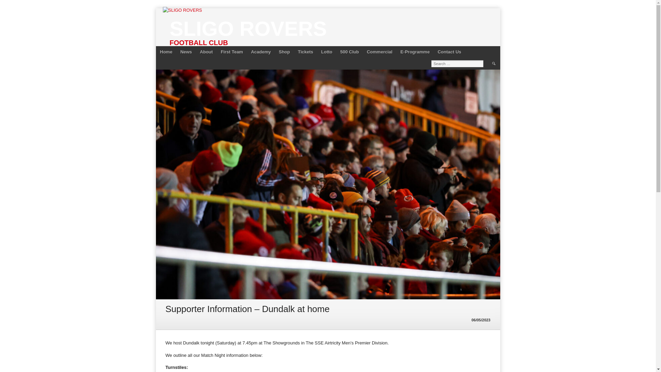 Image resolution: width=661 pixels, height=372 pixels. Describe the element at coordinates (248, 28) in the screenshot. I see `SLIGO ROVERS` at that location.